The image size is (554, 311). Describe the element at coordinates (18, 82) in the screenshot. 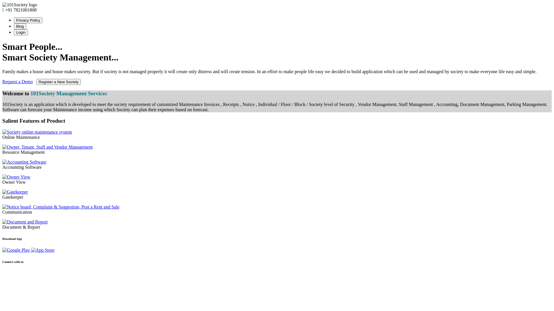

I see `Request a Demo` at that location.